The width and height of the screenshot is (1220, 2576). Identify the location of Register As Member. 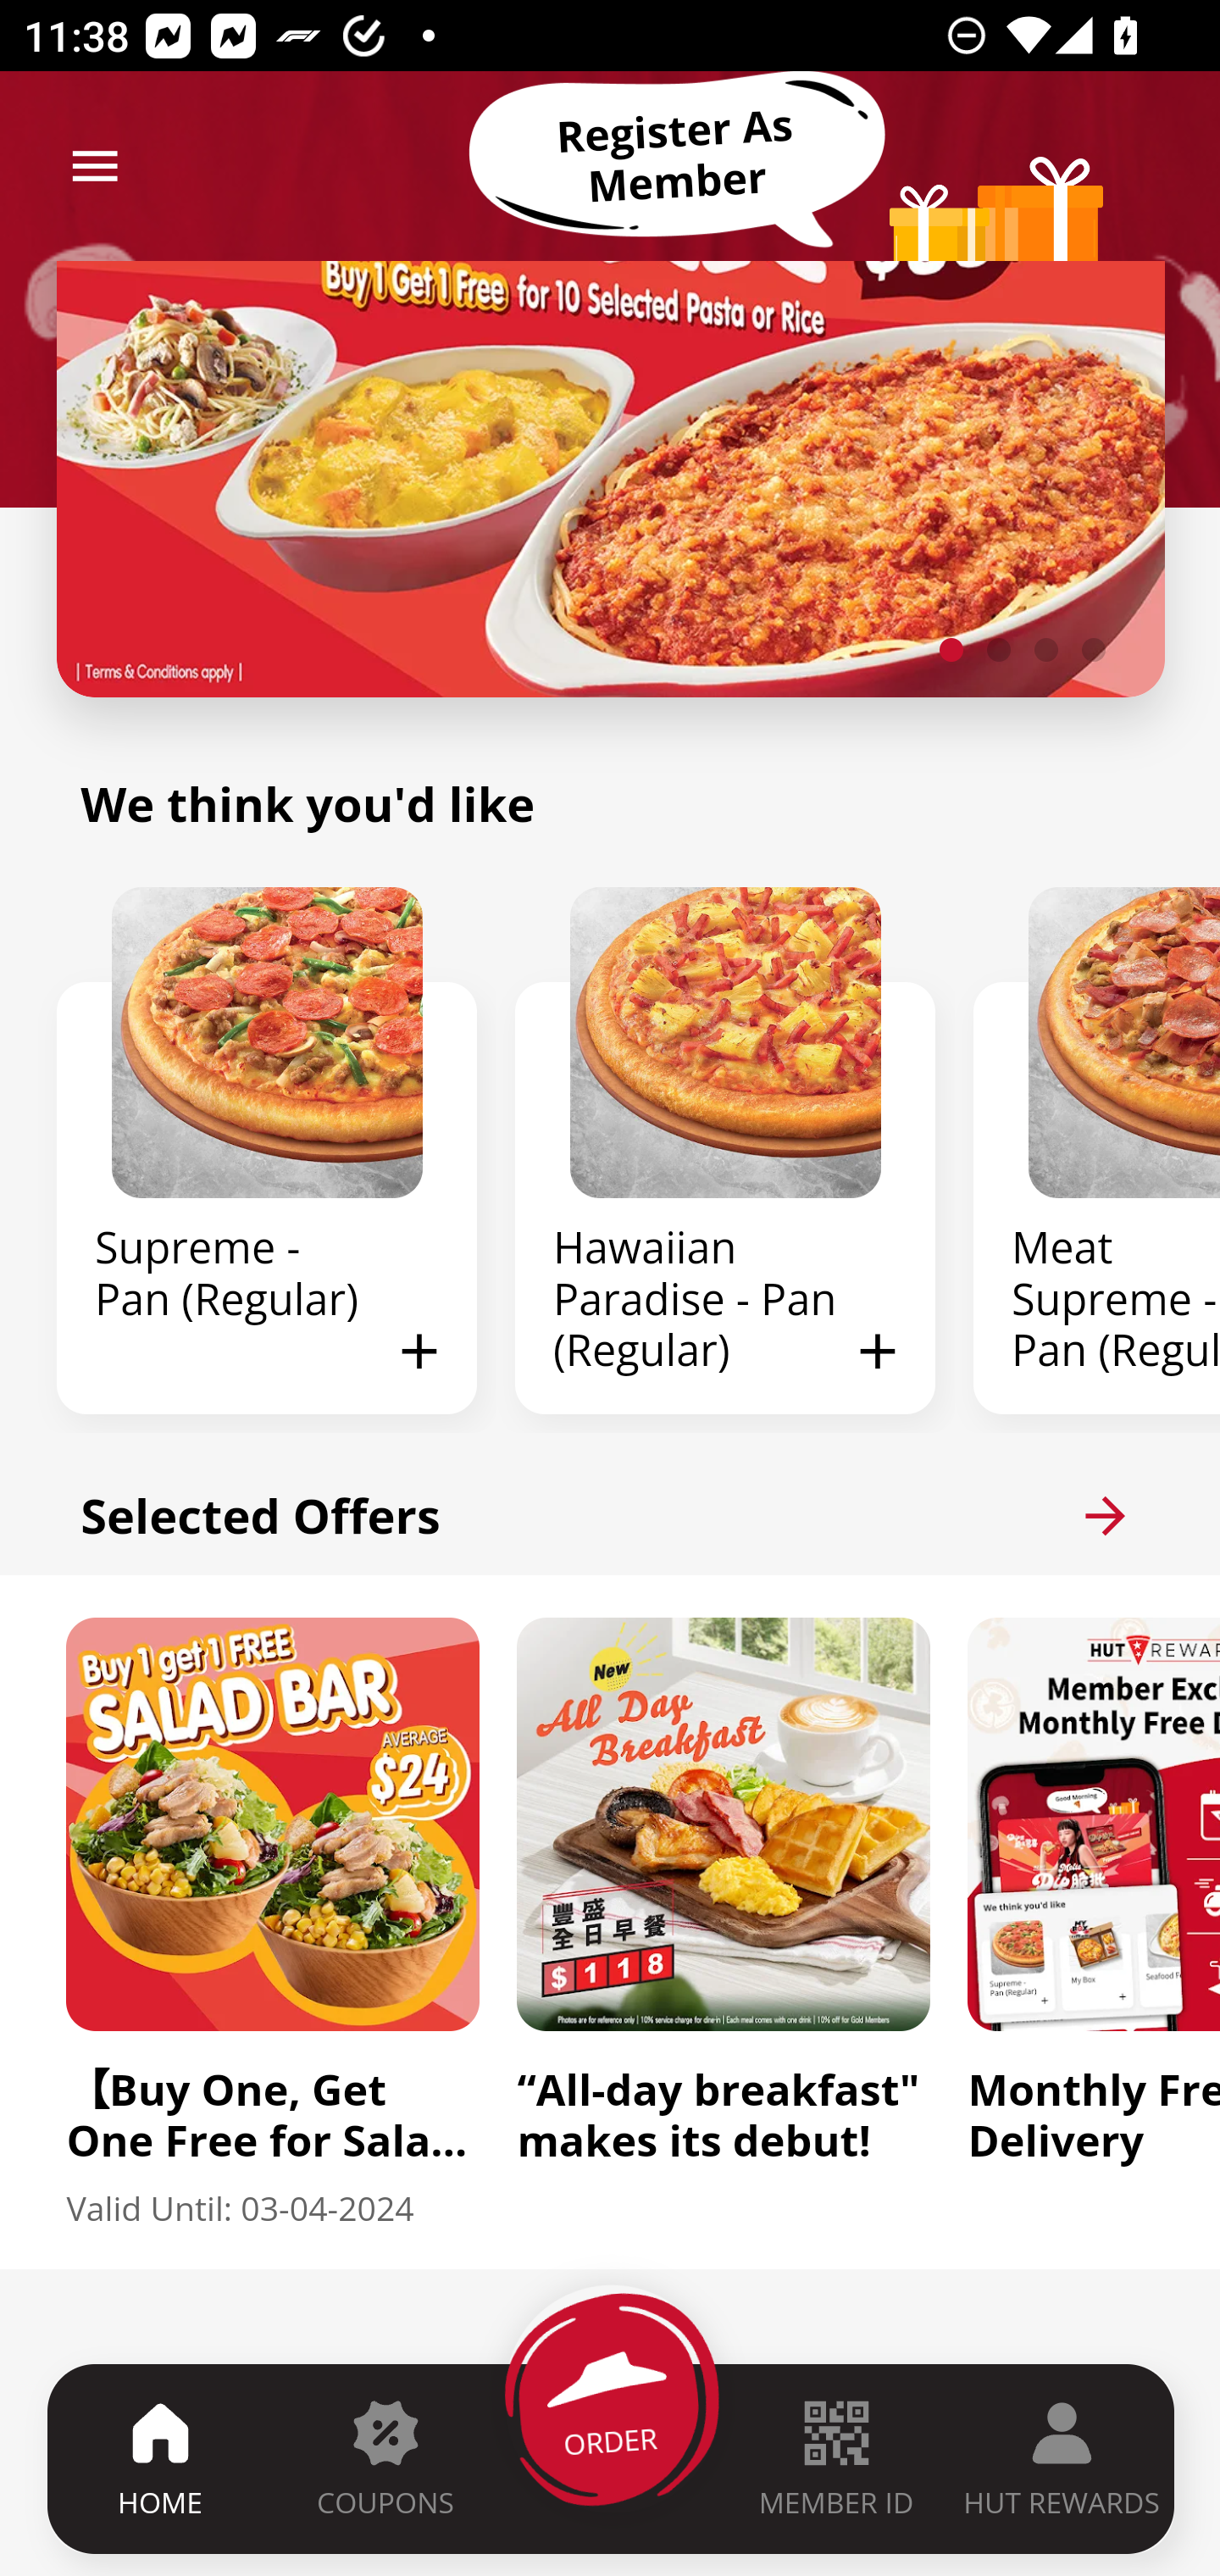
(676, 157).